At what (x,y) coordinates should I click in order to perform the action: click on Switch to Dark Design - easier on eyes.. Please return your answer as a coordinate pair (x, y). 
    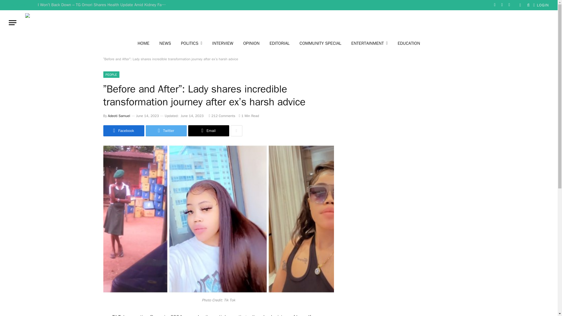
    Looking at the image, I should click on (520, 5).